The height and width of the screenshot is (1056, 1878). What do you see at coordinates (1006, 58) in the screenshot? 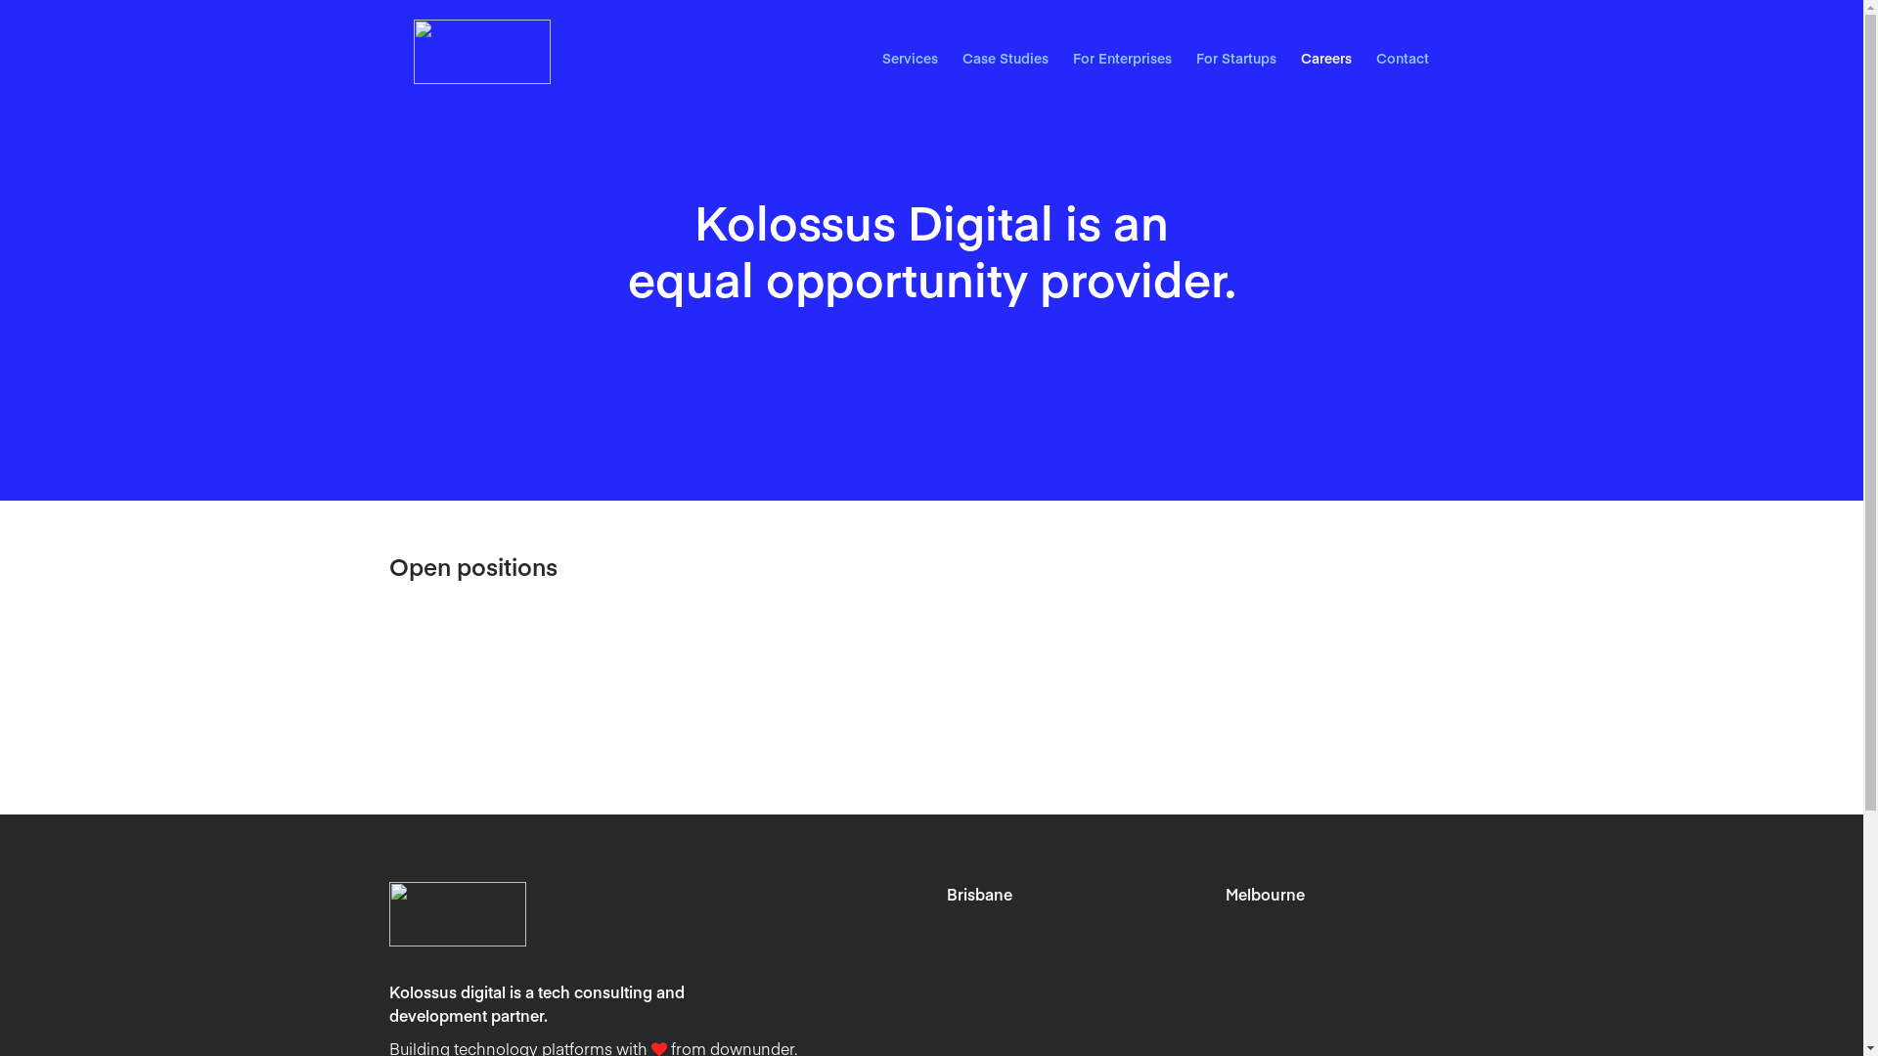
I see `Case Studies` at bounding box center [1006, 58].